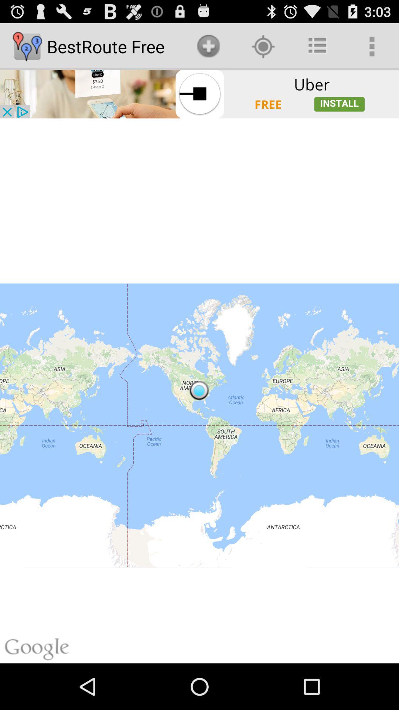 The image size is (399, 710). What do you see at coordinates (199, 94) in the screenshot?
I see `click advertisement` at bounding box center [199, 94].